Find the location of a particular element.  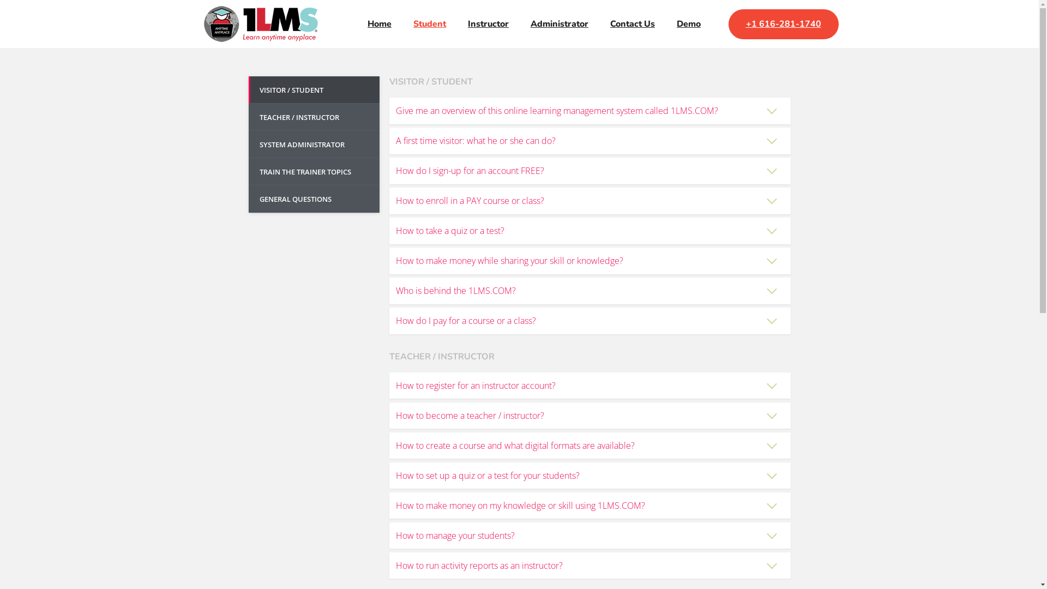

How to become a teacher / instructor? is located at coordinates (590, 416).